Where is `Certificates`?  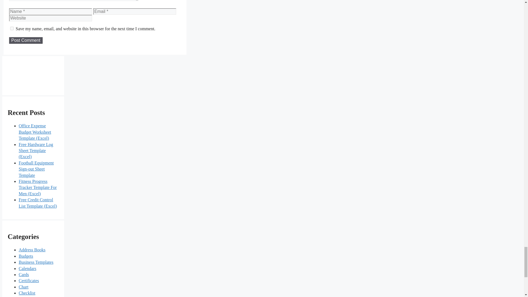
Certificates is located at coordinates (29, 280).